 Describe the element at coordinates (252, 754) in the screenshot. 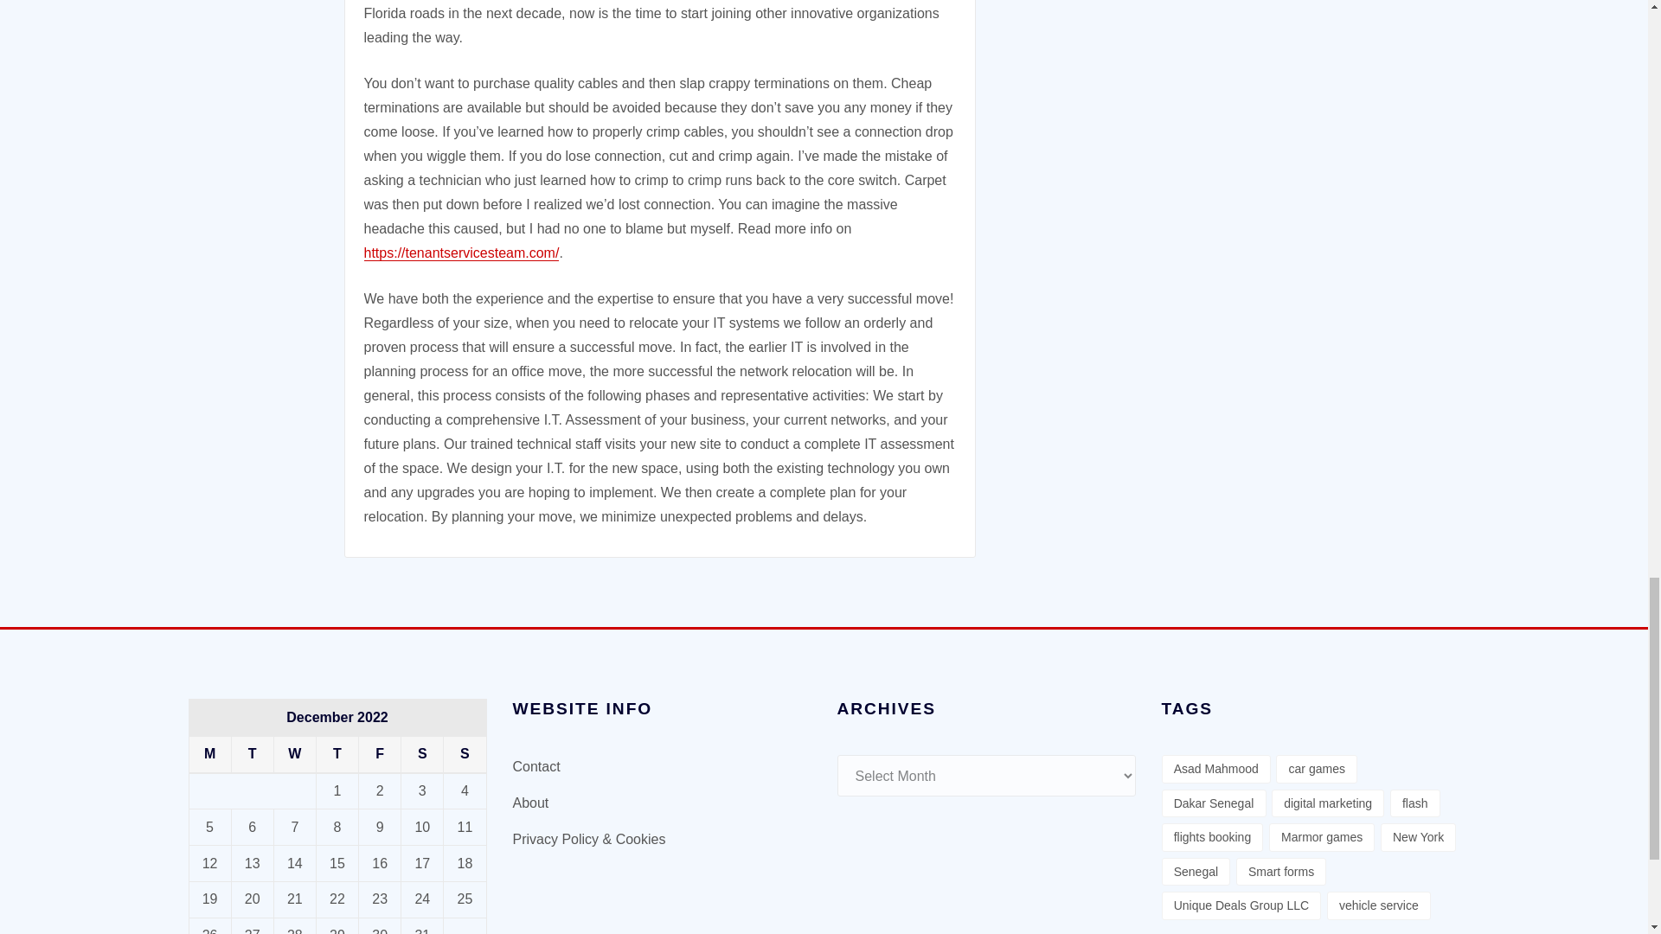

I see `Tuesday` at that location.